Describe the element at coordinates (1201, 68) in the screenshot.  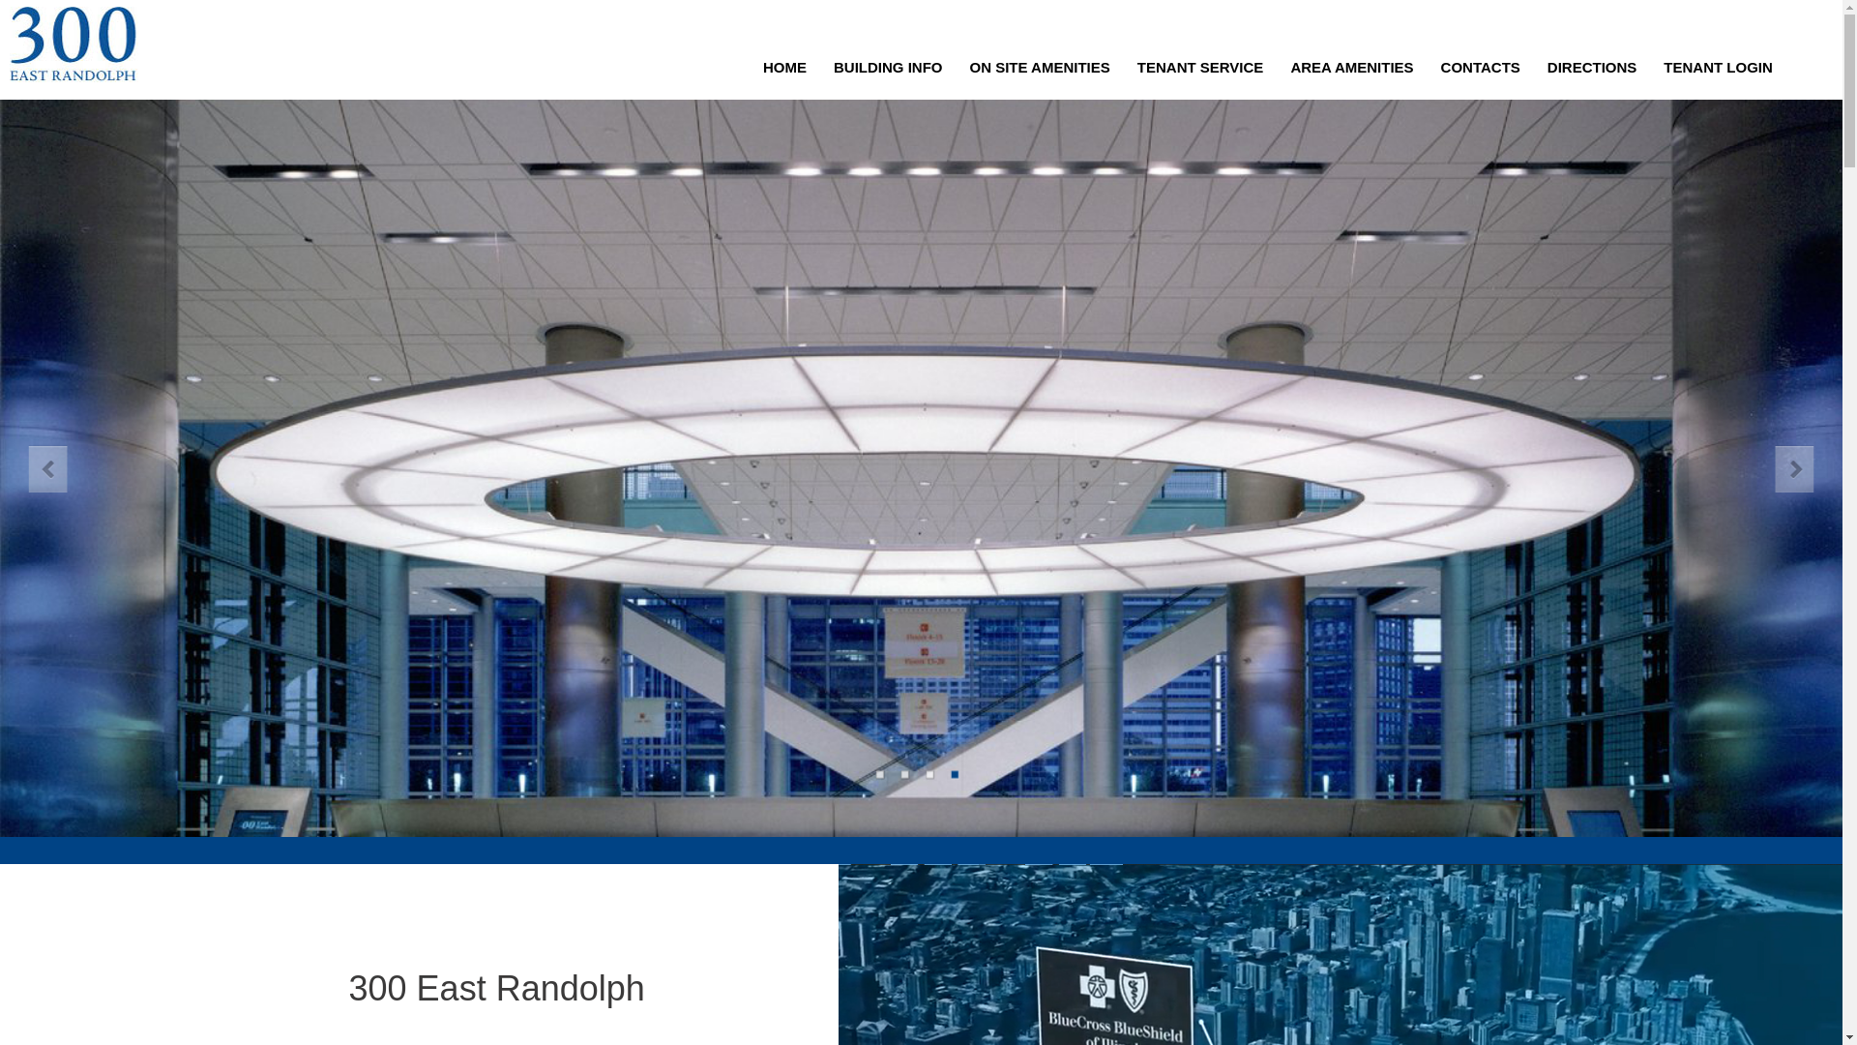
I see `TENANT SERVICE` at that location.